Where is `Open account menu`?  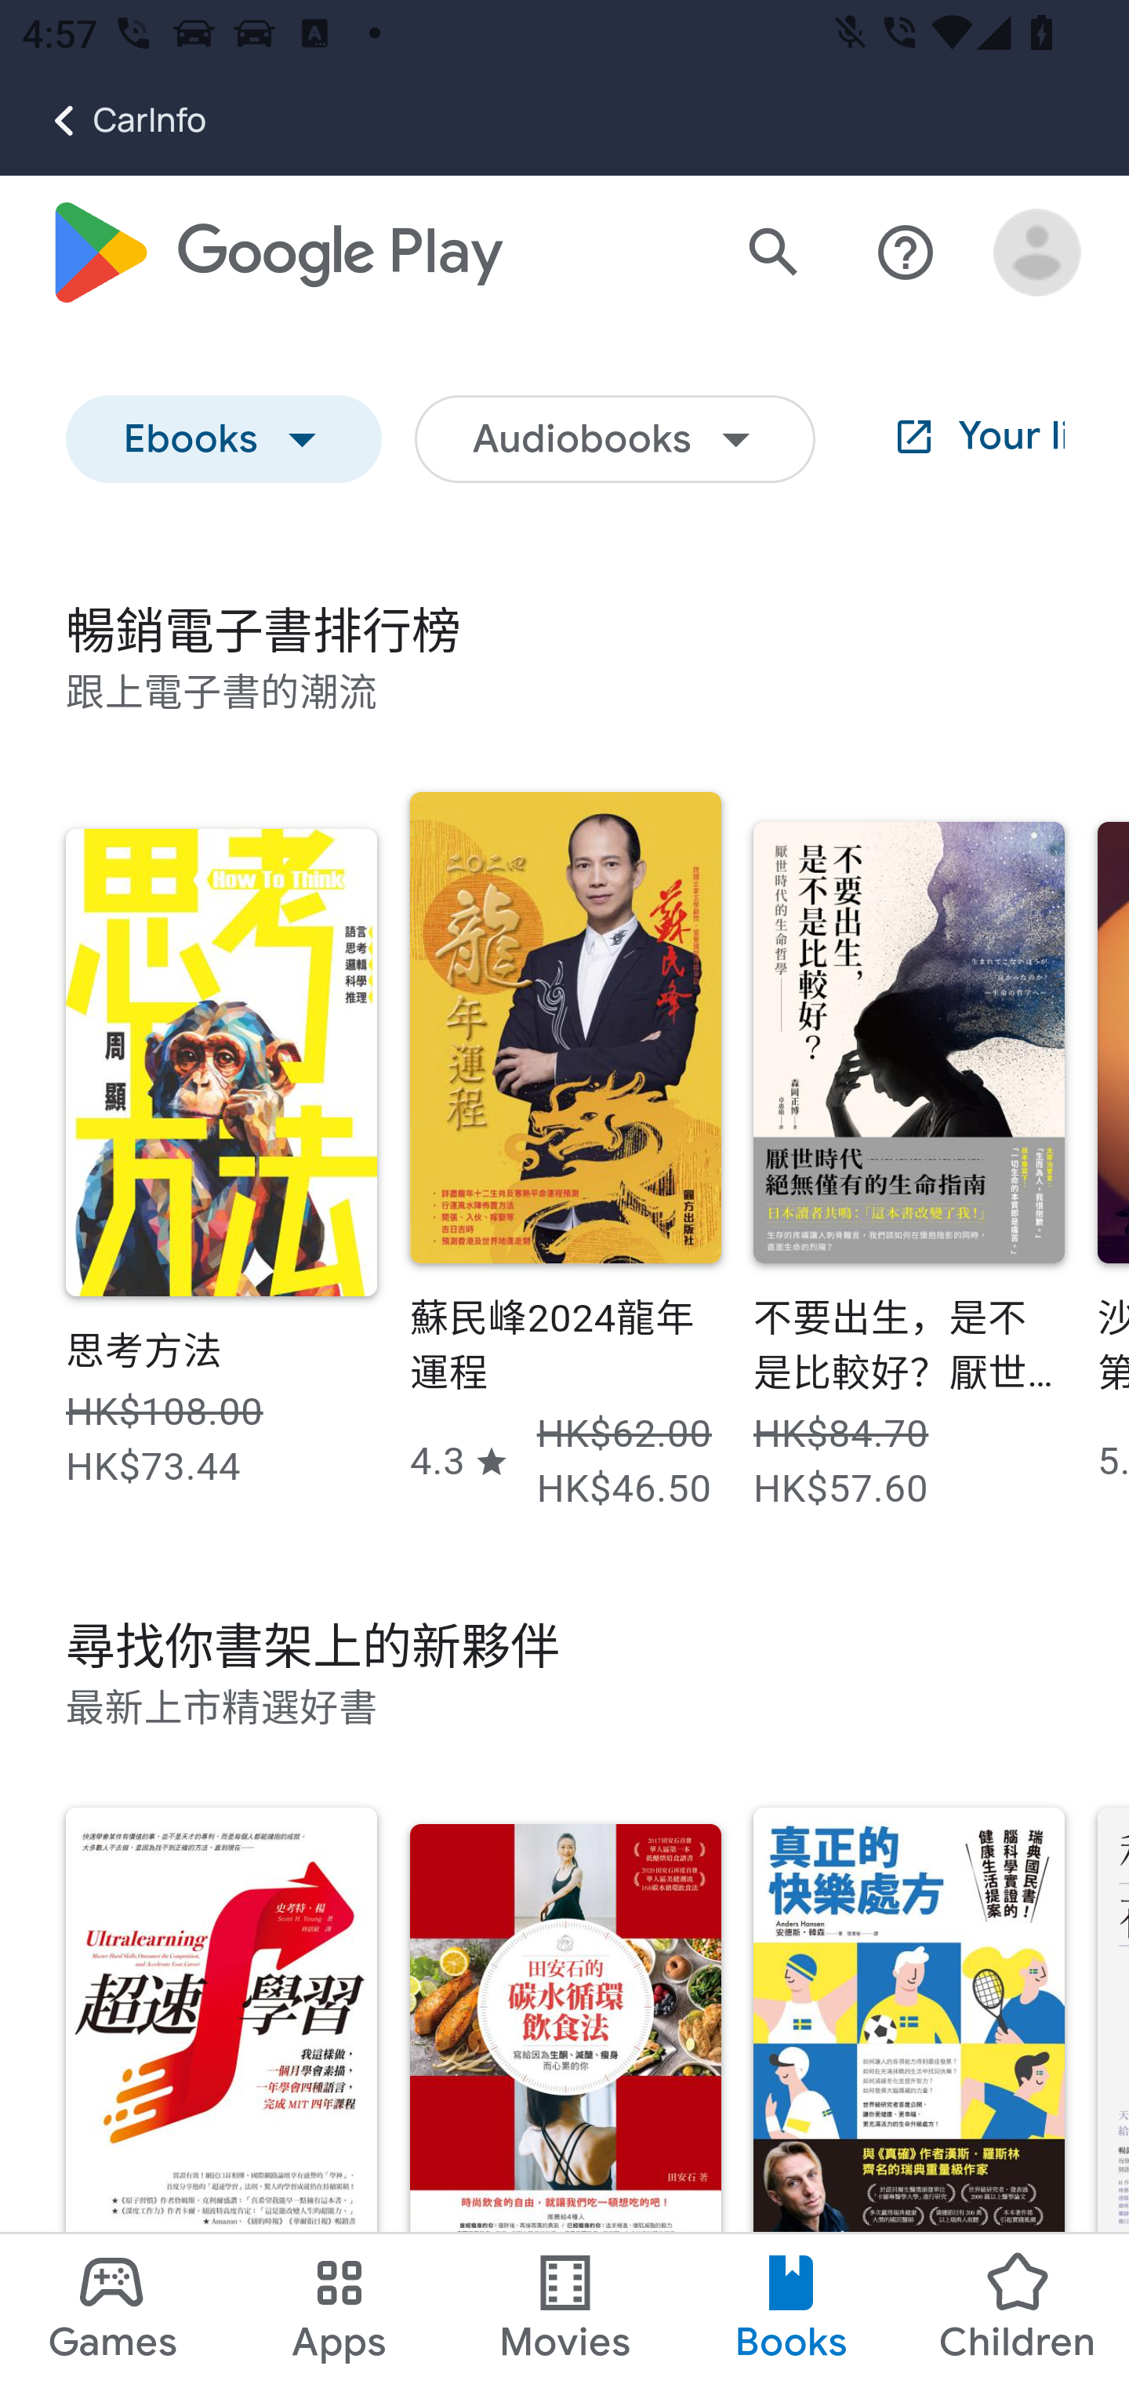
Open account menu is located at coordinates (1038, 254).